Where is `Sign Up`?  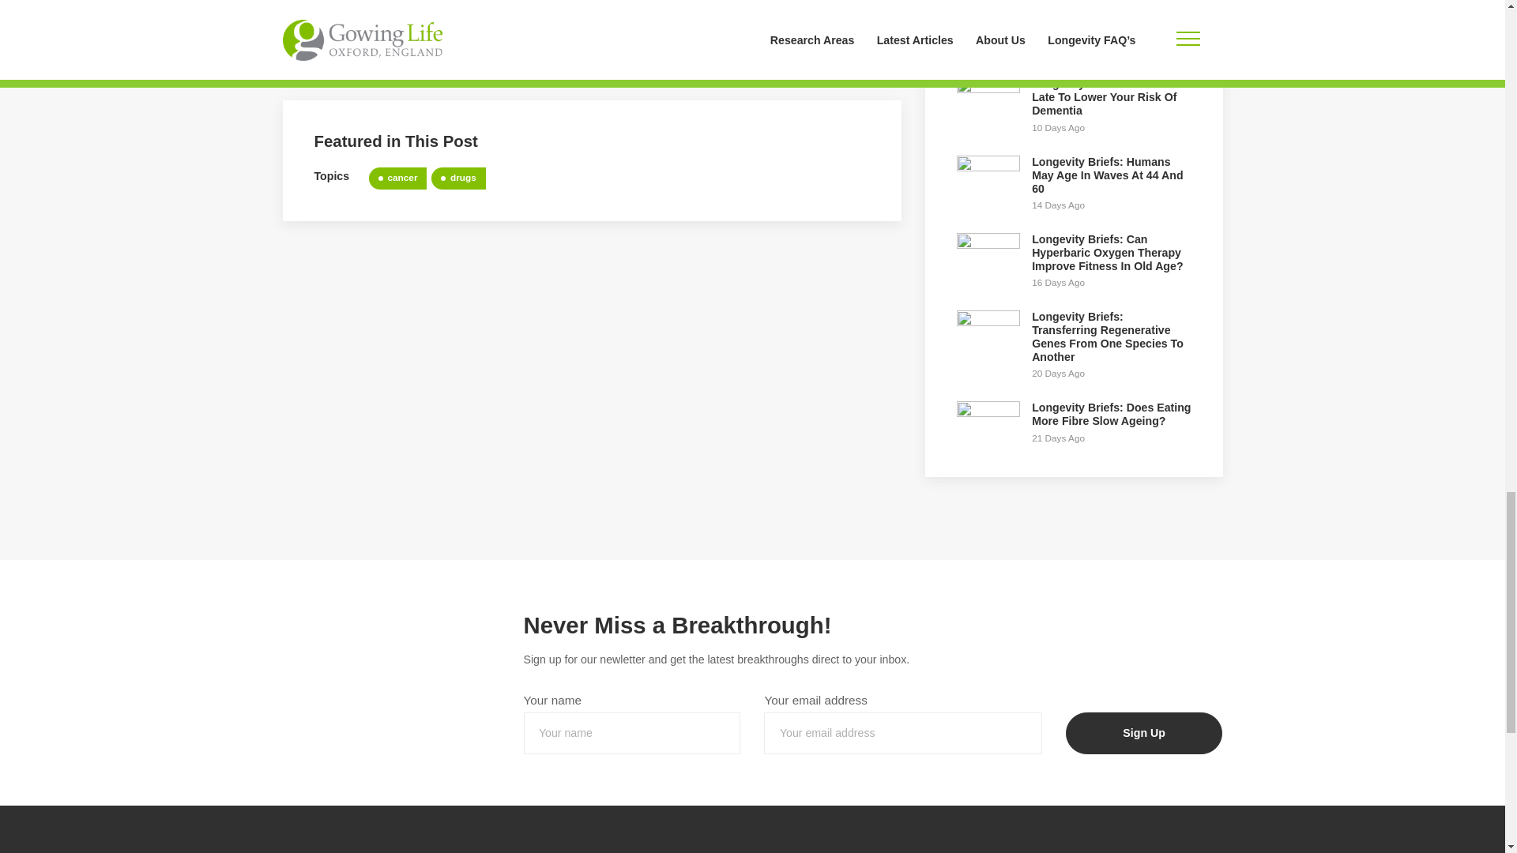
Sign Up is located at coordinates (808, 8).